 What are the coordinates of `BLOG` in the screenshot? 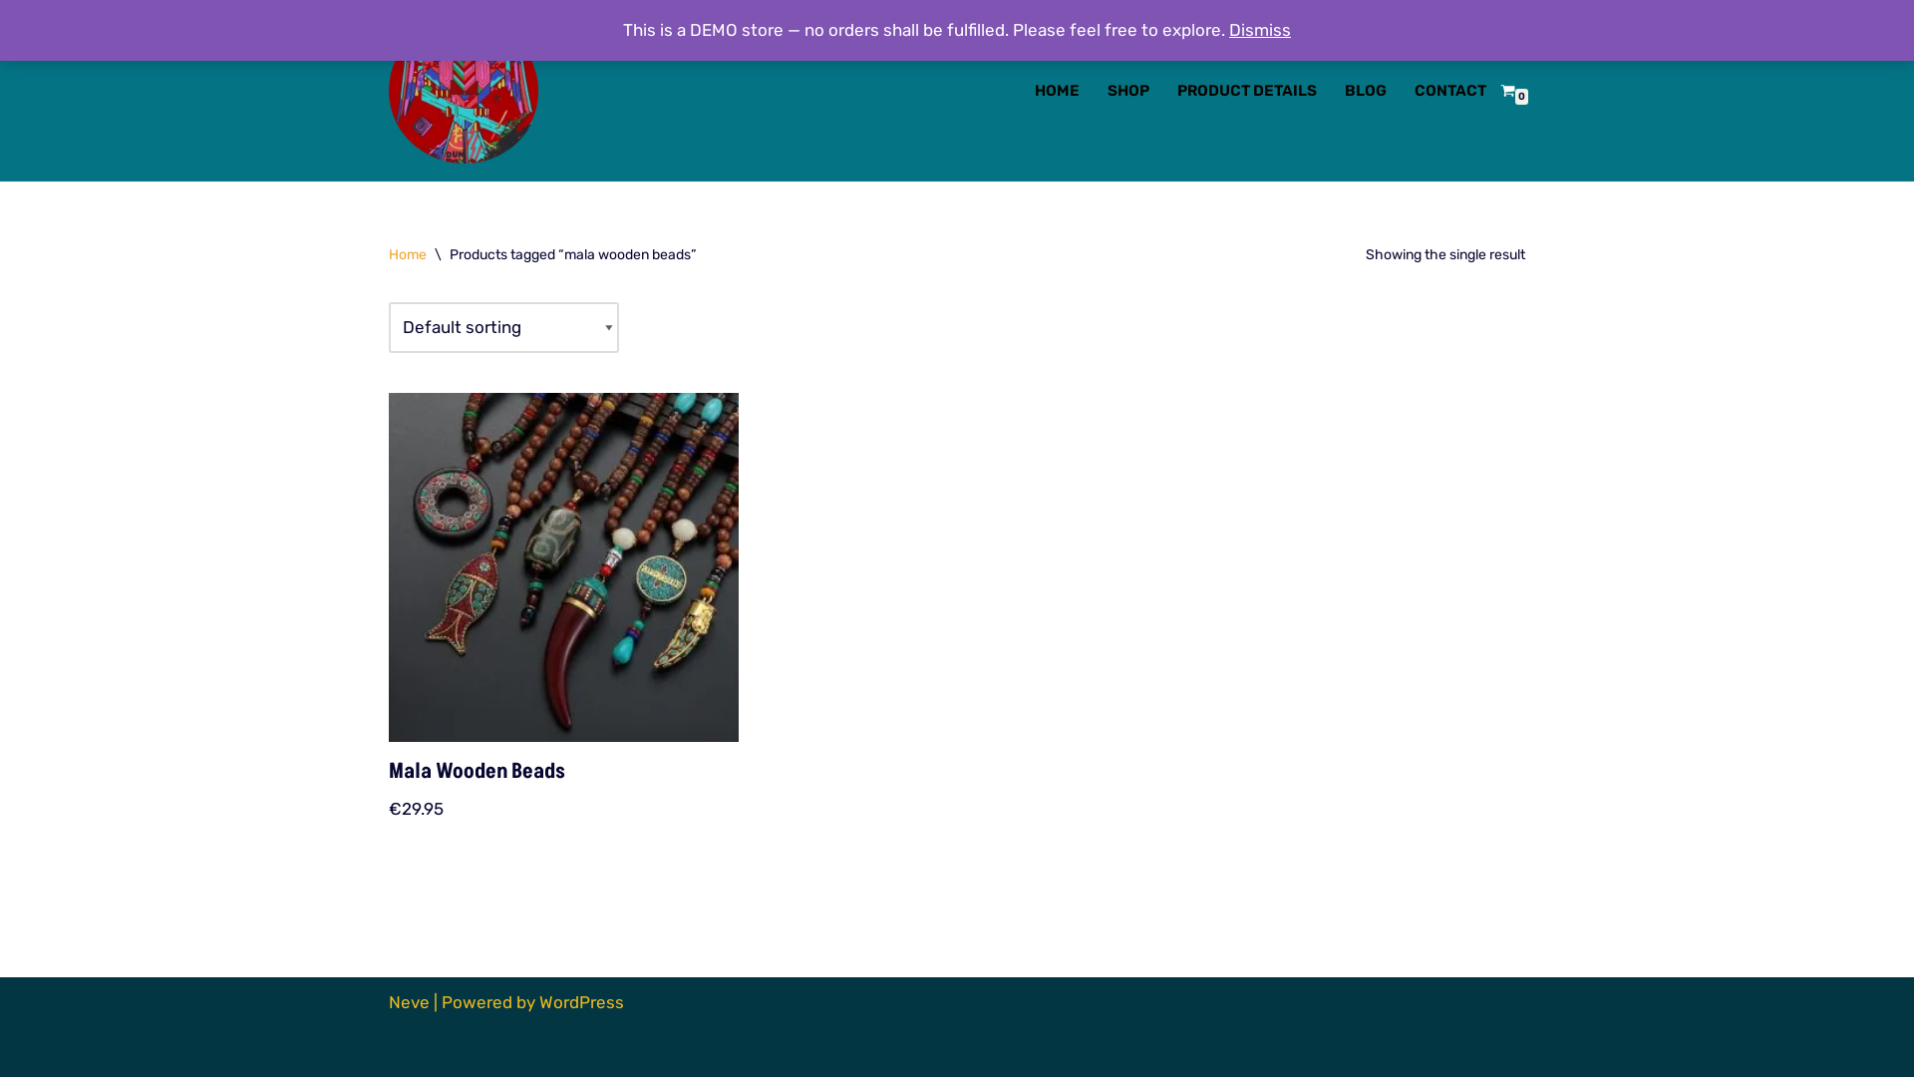 It's located at (1366, 90).